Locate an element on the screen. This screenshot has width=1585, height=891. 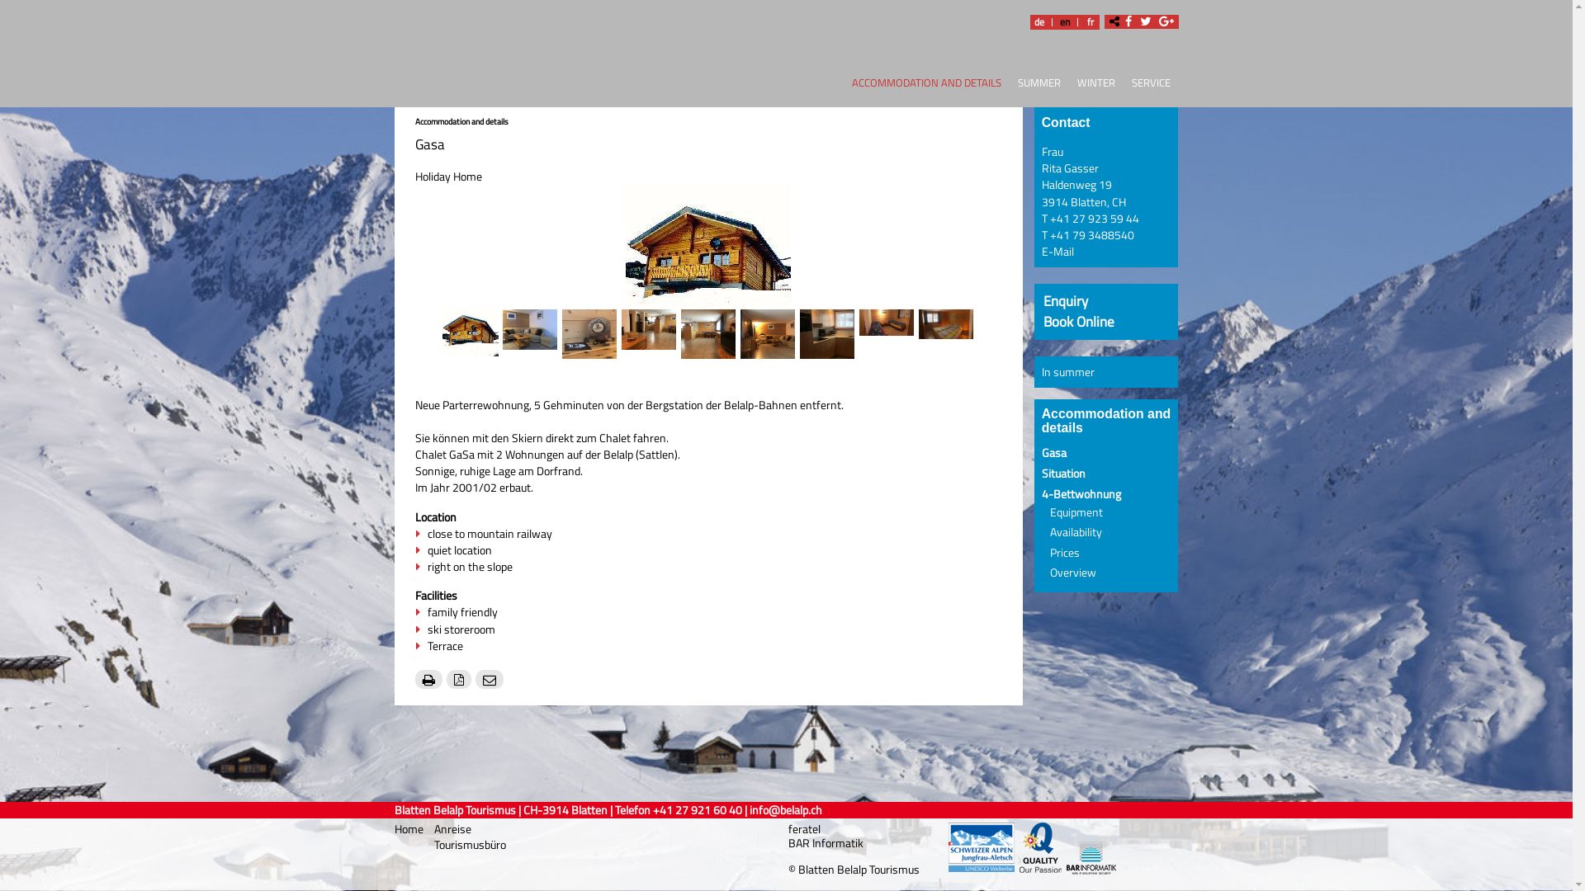
Gasa is located at coordinates (1054, 453).